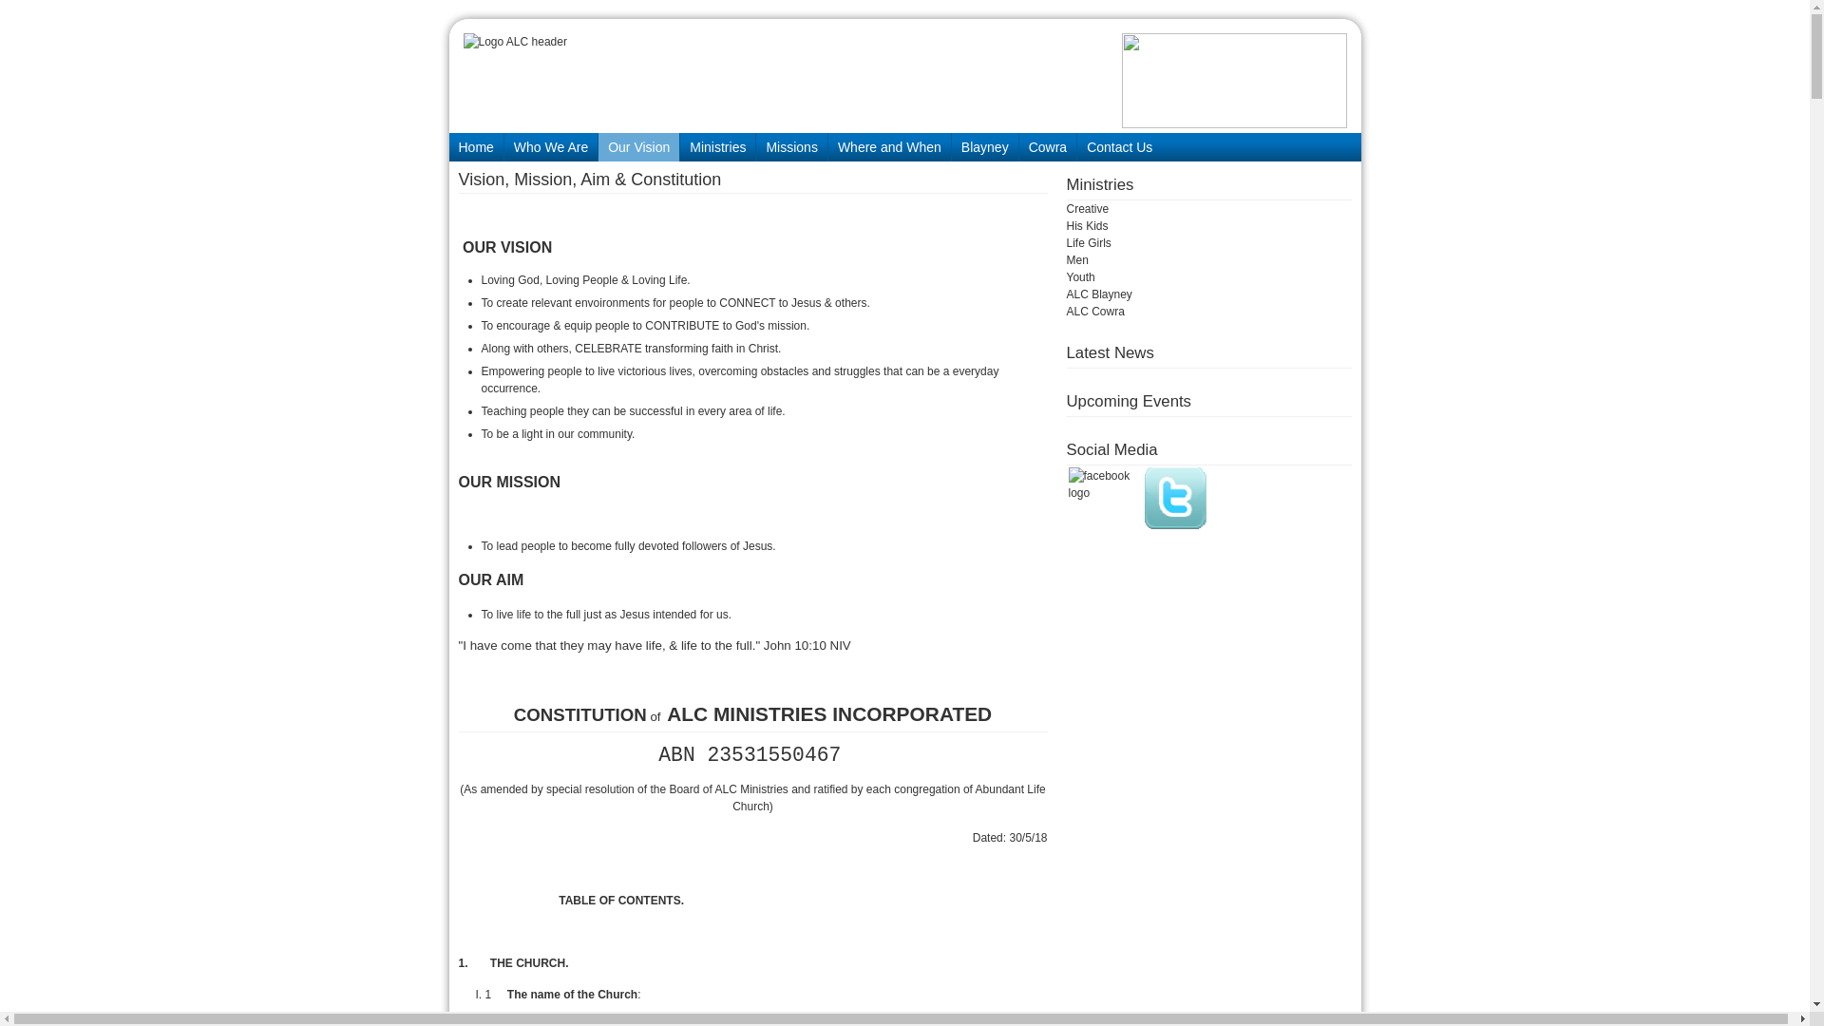 This screenshot has width=1824, height=1026. Describe the element at coordinates (1094, 312) in the screenshot. I see `ALC Cowra` at that location.